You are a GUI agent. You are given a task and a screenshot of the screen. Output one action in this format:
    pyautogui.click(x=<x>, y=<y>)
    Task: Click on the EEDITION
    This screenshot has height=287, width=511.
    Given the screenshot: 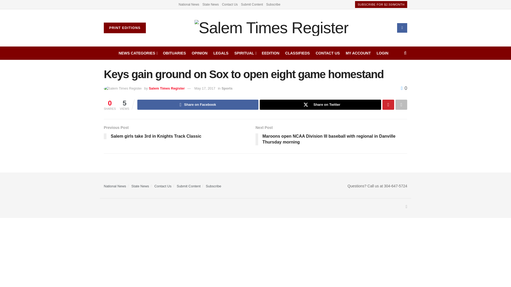 What is the action you would take?
    pyautogui.click(x=270, y=53)
    